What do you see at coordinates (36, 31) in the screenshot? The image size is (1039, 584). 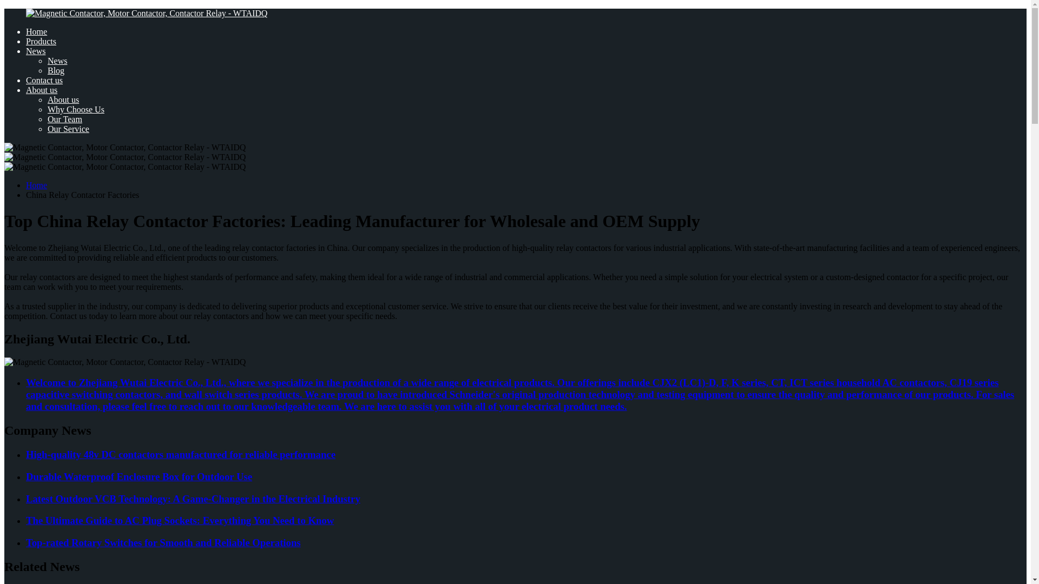 I see `Home` at bounding box center [36, 31].